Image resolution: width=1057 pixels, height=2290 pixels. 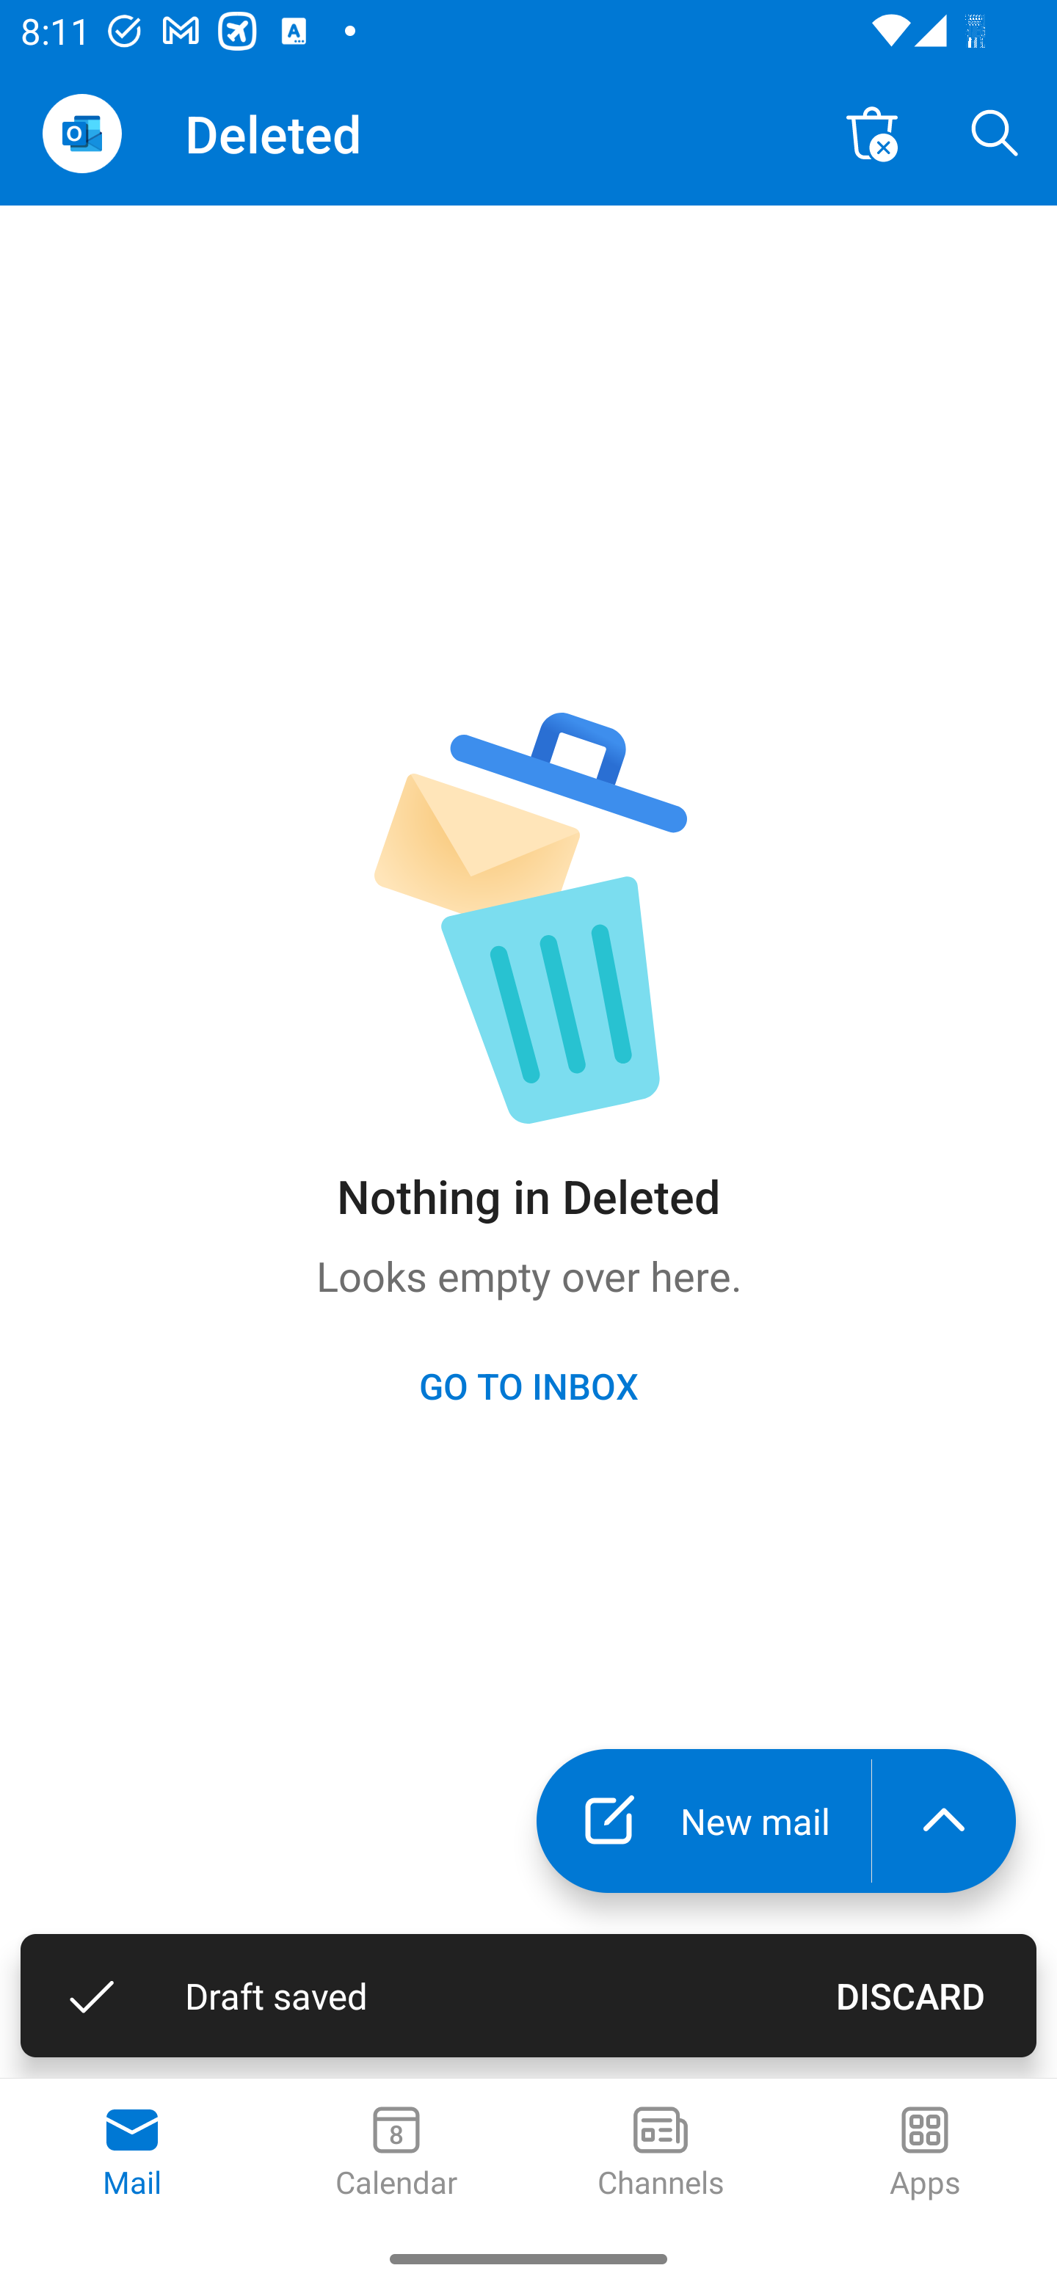 I want to click on Open Navigation Drawer, so click(x=81, y=134).